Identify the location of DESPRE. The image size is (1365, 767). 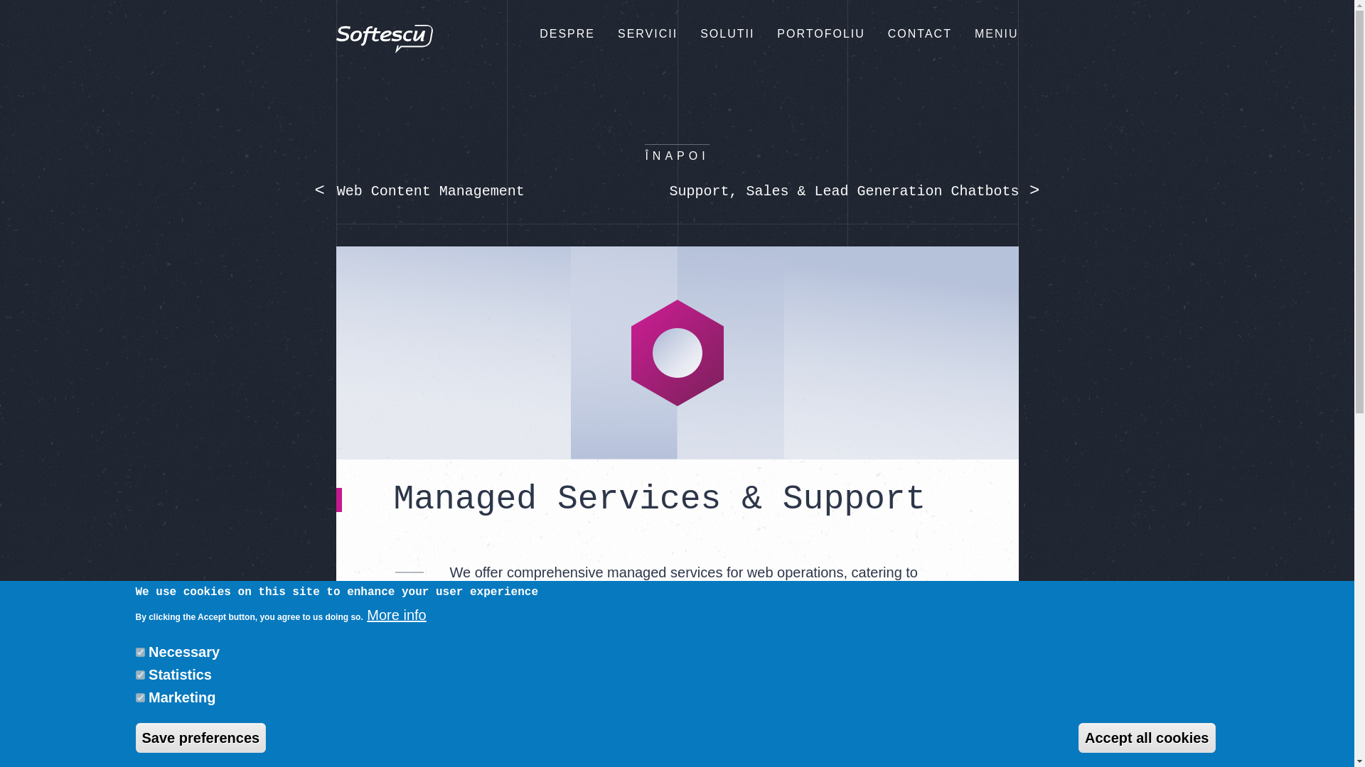
(567, 34).